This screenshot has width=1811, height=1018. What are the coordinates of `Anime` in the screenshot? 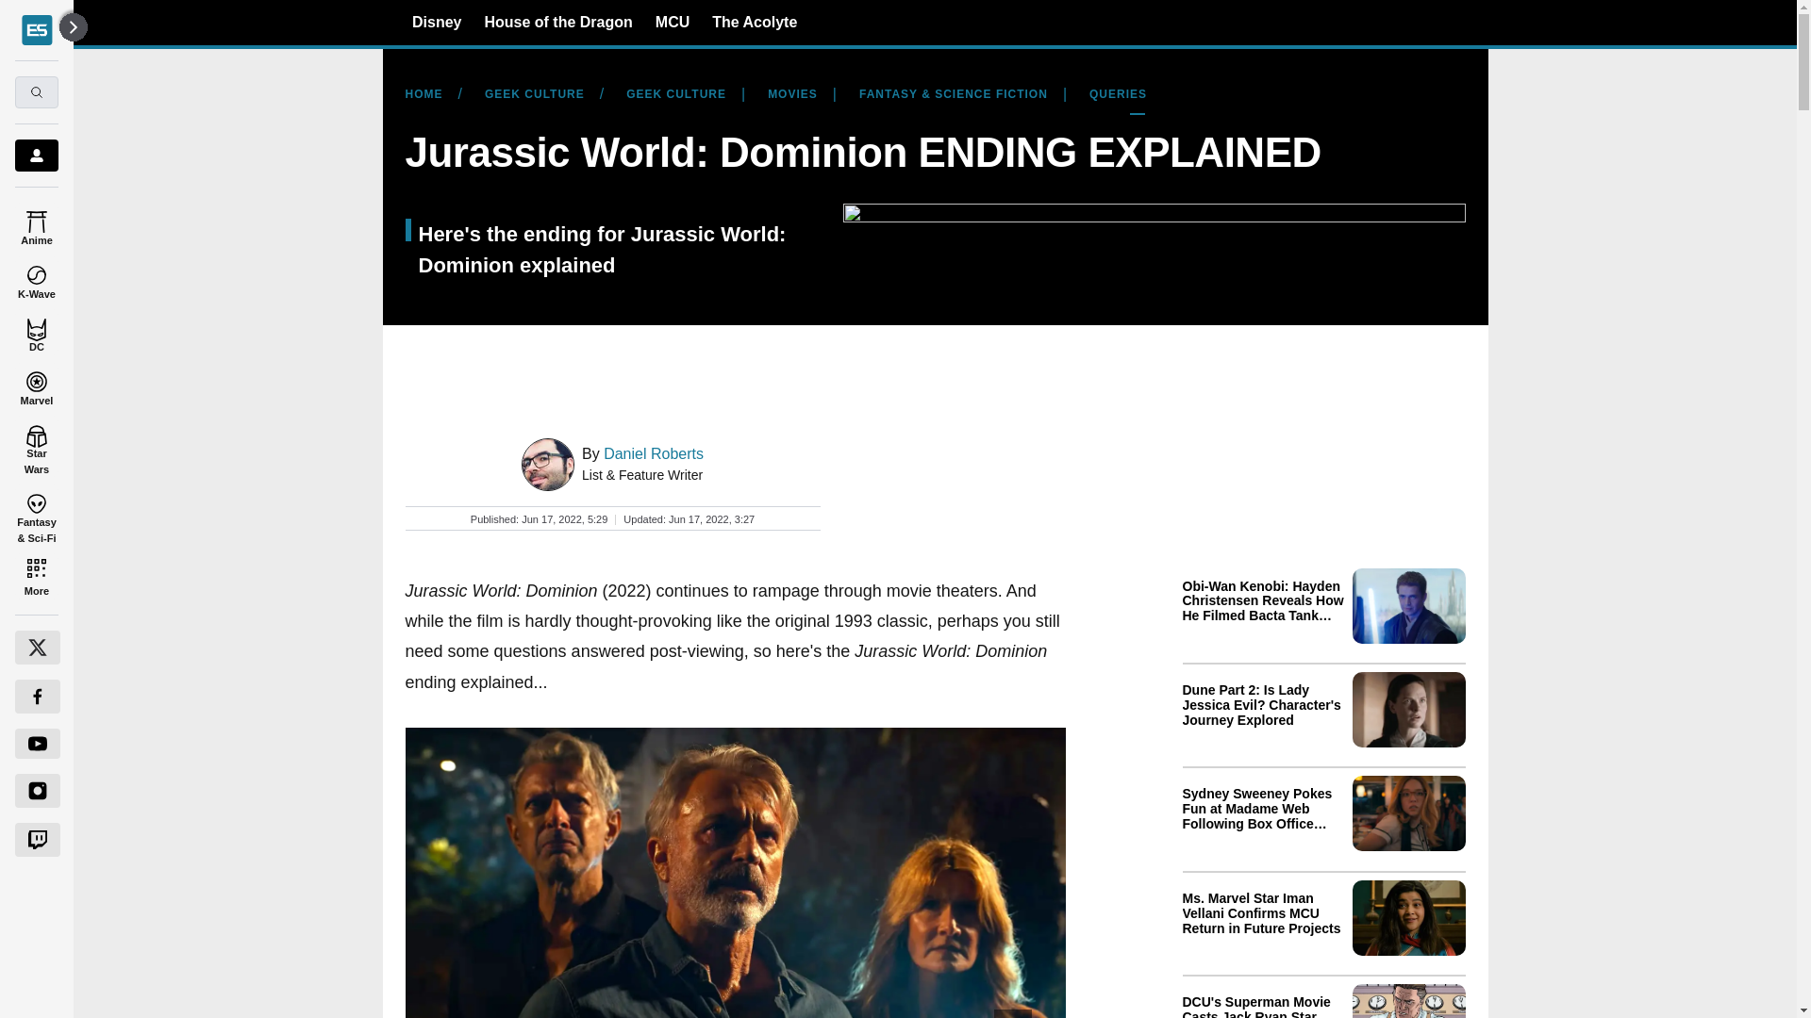 It's located at (36, 224).